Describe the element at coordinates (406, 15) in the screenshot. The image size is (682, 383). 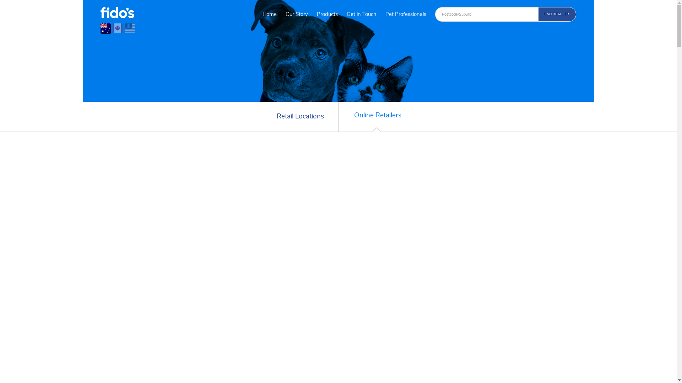
I see `Pet Professionals` at that location.